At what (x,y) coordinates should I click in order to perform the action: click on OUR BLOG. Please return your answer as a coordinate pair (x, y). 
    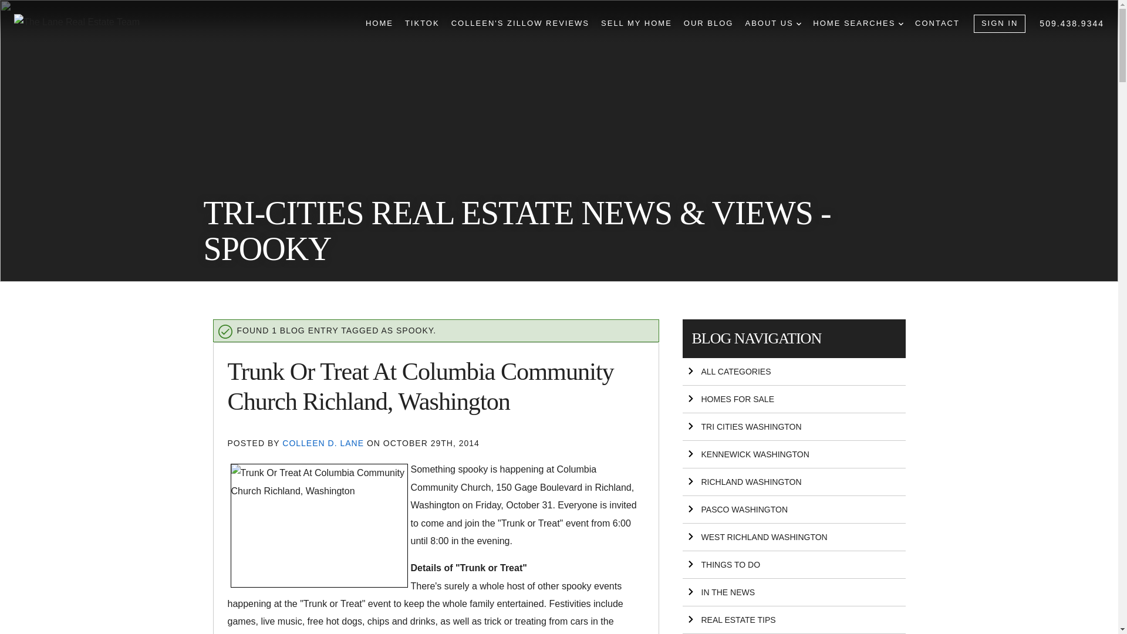
    Looking at the image, I should click on (708, 23).